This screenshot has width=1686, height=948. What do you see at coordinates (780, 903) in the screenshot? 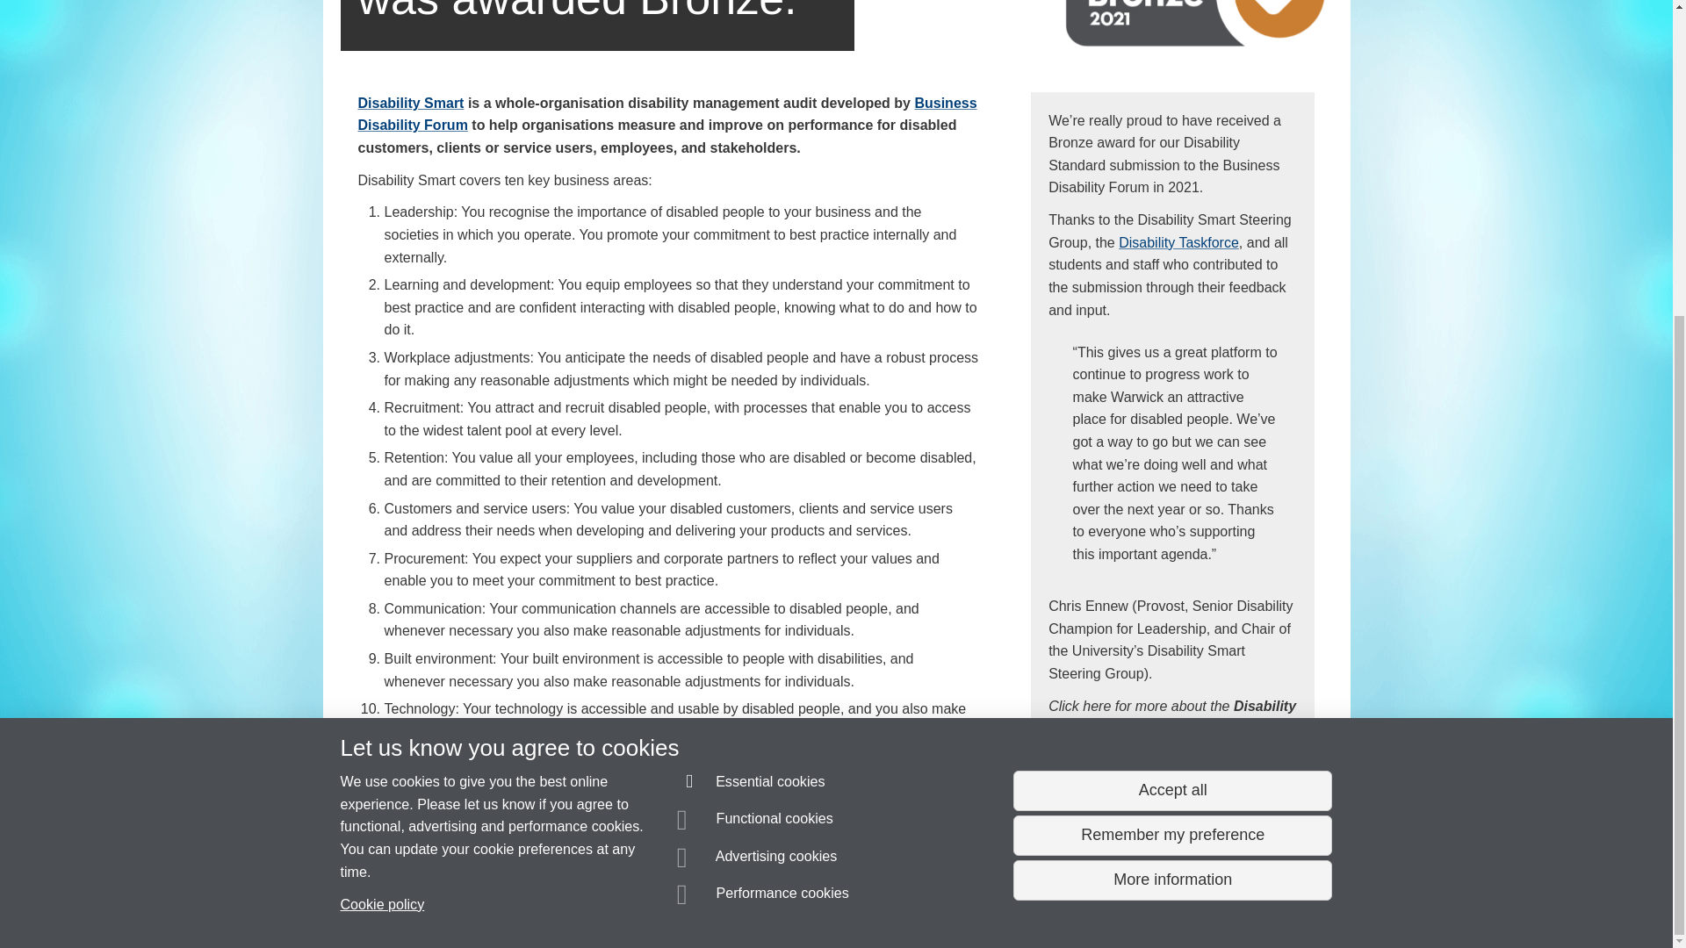
I see `Privacy` at bounding box center [780, 903].